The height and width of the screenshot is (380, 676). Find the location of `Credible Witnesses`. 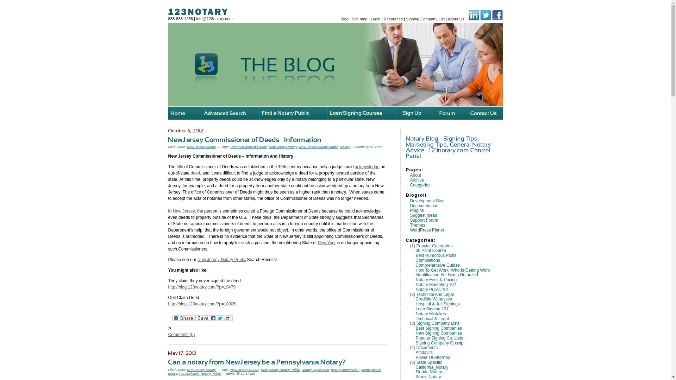

Credible Witnesses is located at coordinates (434, 299).